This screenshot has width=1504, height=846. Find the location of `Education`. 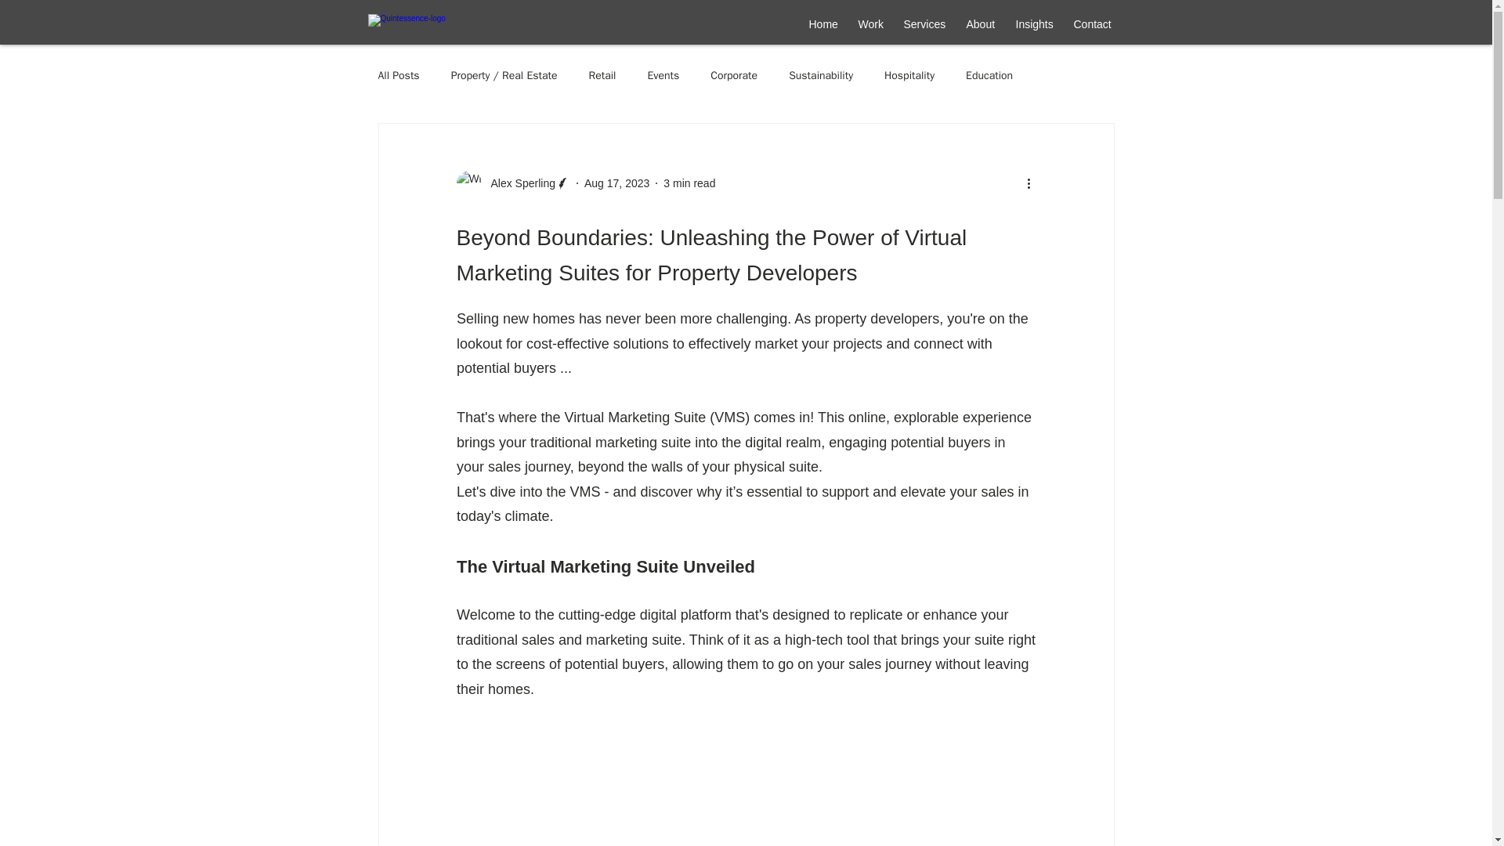

Education is located at coordinates (989, 75).